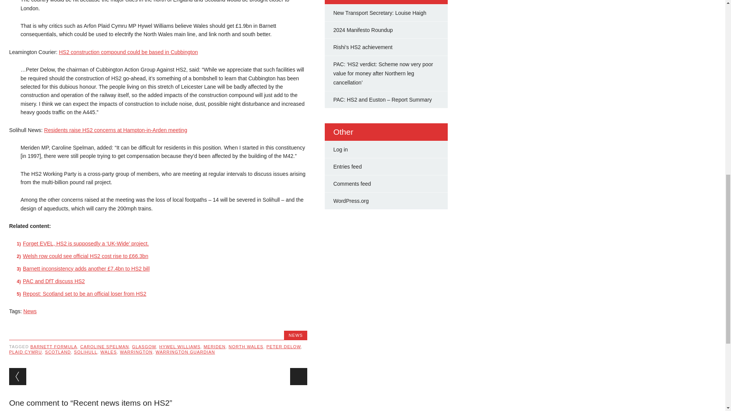  What do you see at coordinates (53, 281) in the screenshot?
I see `PAC and DfT discuss HS2` at bounding box center [53, 281].